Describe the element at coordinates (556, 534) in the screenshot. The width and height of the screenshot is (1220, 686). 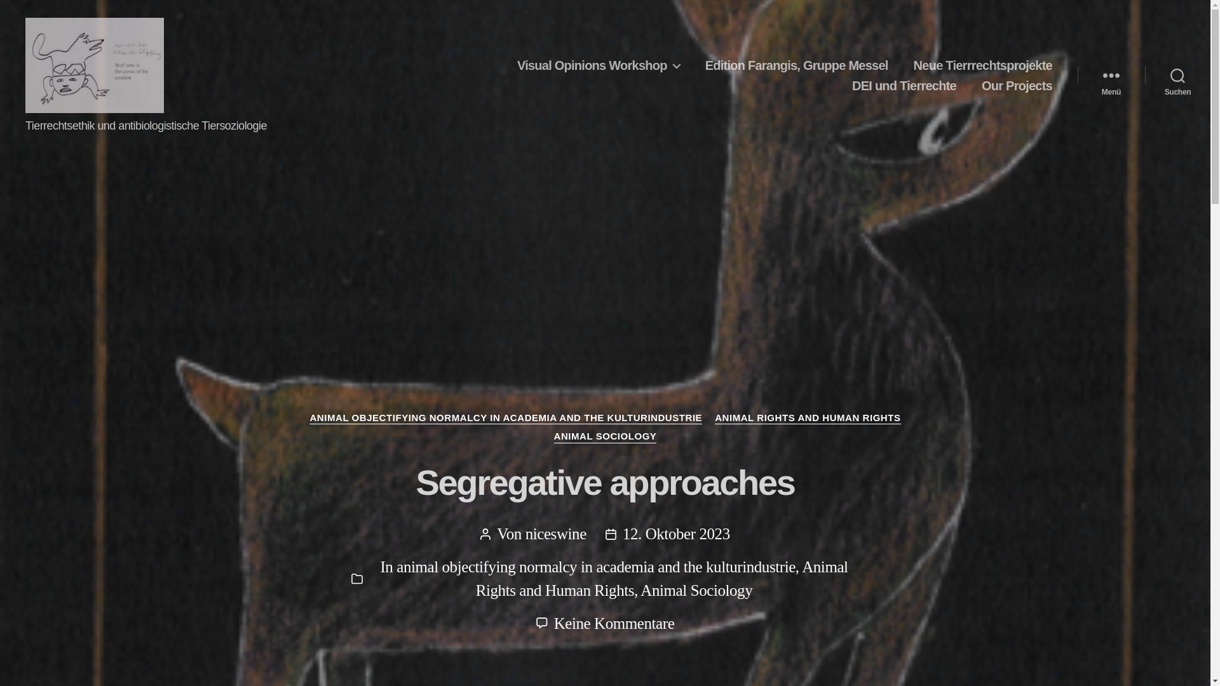
I see `niceswine` at that location.